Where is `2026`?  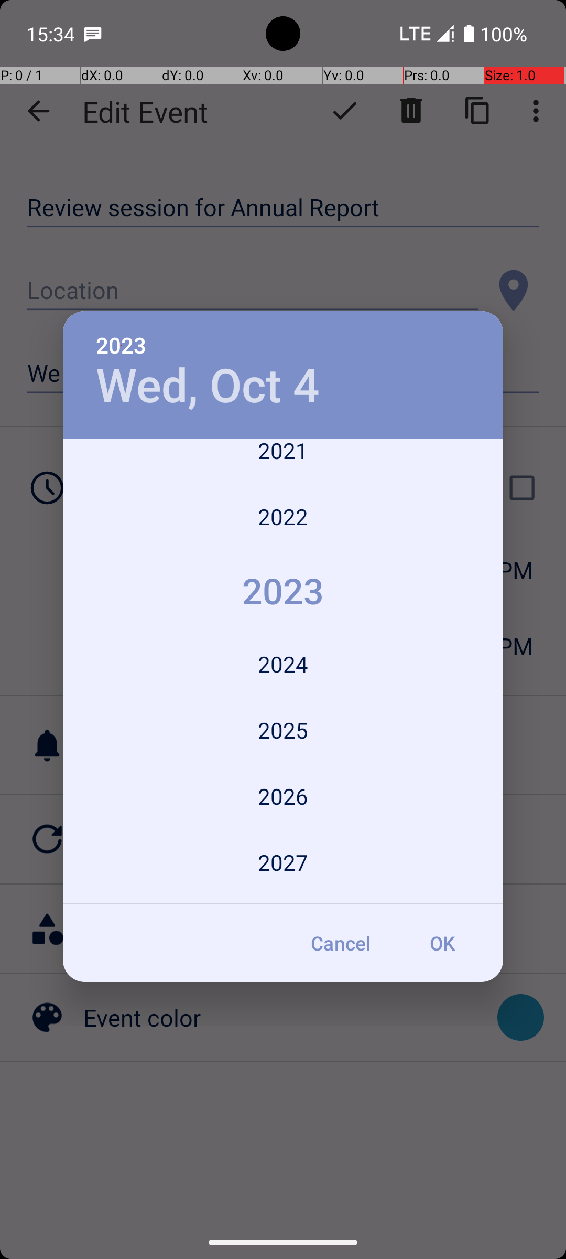
2026 is located at coordinates (283, 796).